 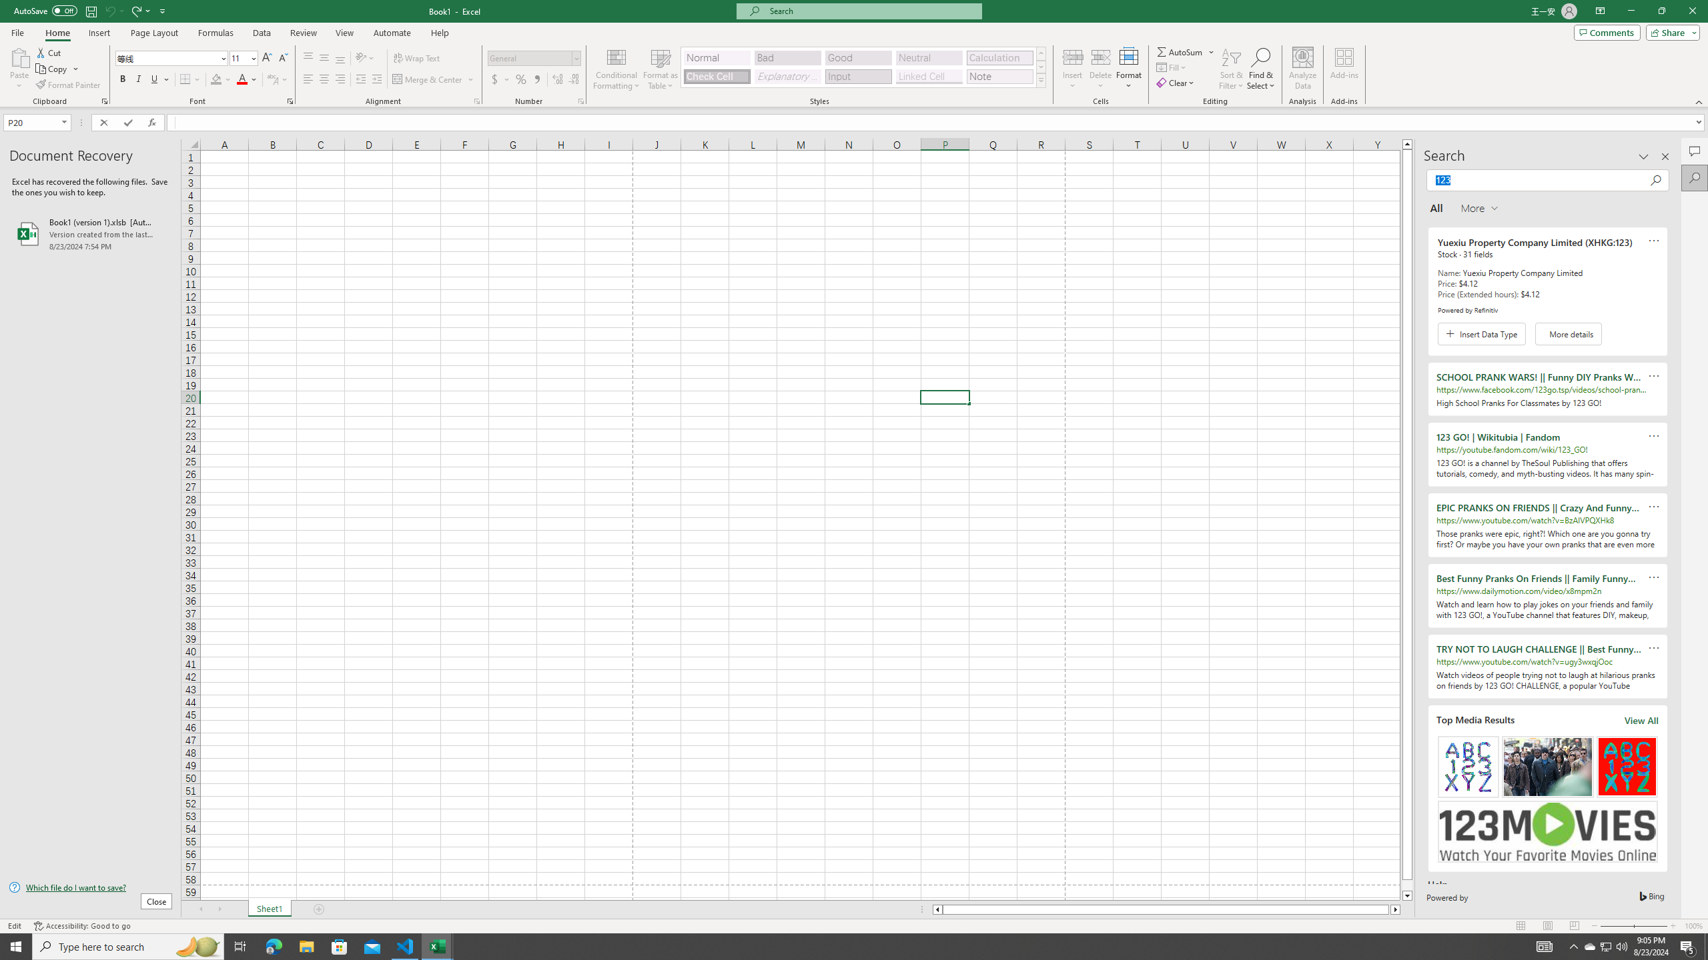 I want to click on Decrease Font Size, so click(x=283, y=59).